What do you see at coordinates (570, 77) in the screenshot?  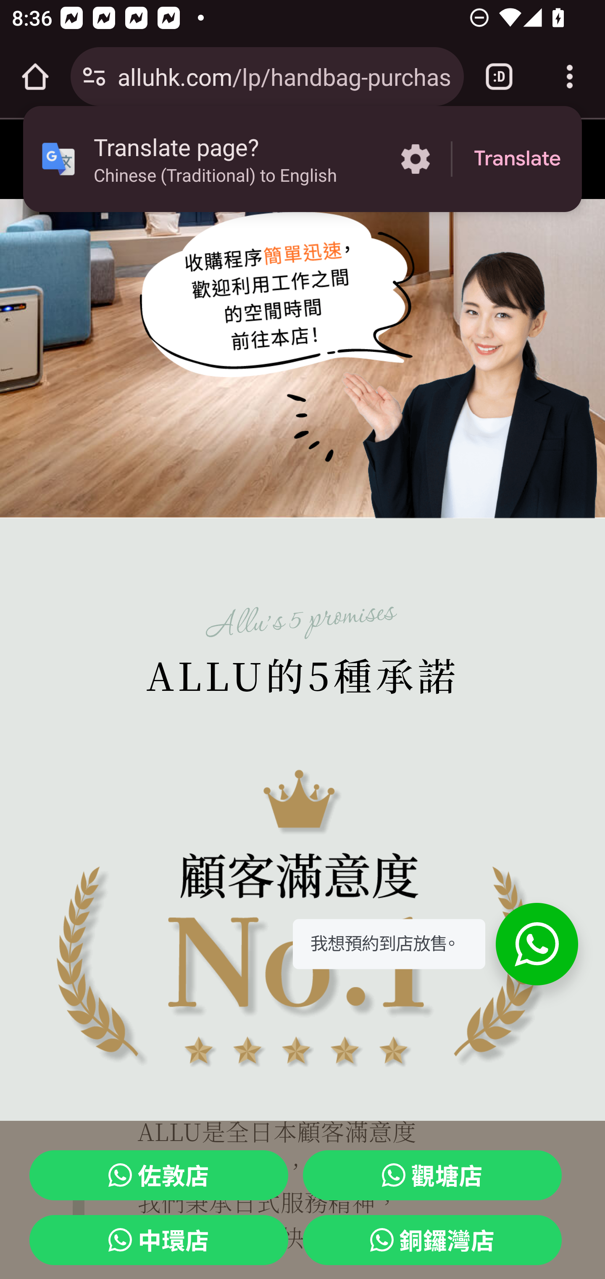 I see `Customize and control Google Chrome` at bounding box center [570, 77].